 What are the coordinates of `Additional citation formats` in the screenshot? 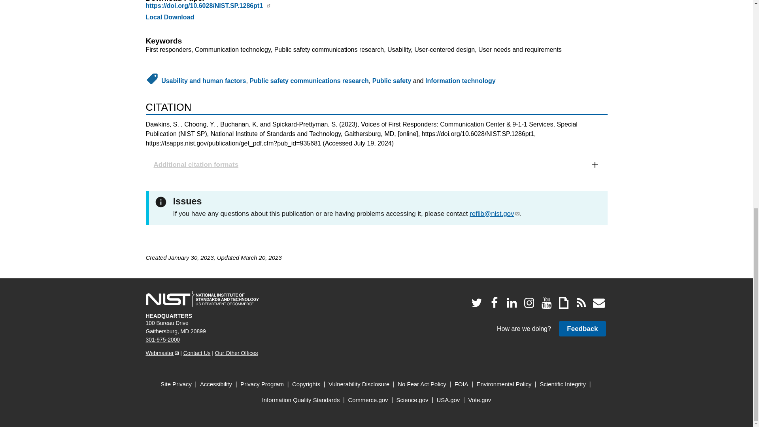 It's located at (376, 164).